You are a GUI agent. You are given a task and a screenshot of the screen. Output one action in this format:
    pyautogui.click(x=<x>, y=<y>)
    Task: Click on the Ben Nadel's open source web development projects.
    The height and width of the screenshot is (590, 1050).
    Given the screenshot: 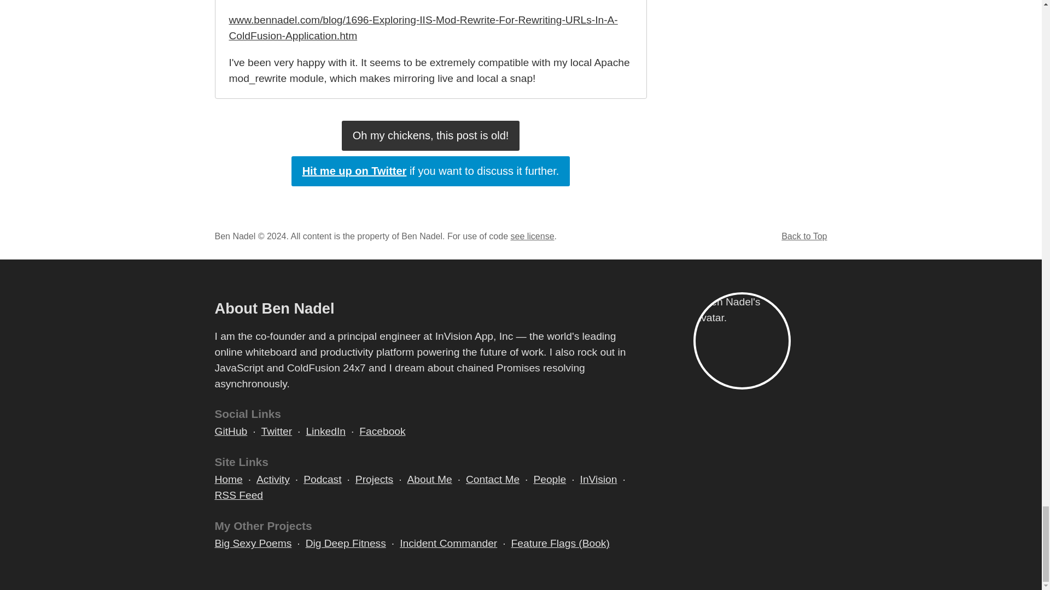 What is the action you would take?
    pyautogui.click(x=374, y=480)
    